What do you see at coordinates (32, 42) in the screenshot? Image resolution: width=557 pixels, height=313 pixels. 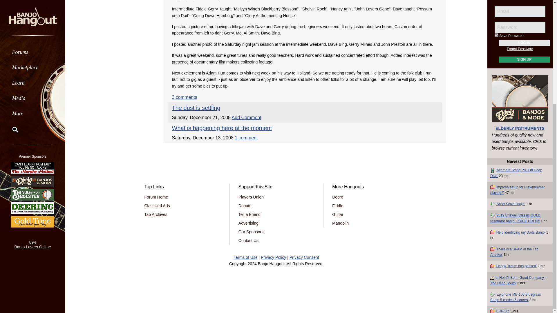 I see `Banjo Bolster Tone Enhancer` at bounding box center [32, 42].